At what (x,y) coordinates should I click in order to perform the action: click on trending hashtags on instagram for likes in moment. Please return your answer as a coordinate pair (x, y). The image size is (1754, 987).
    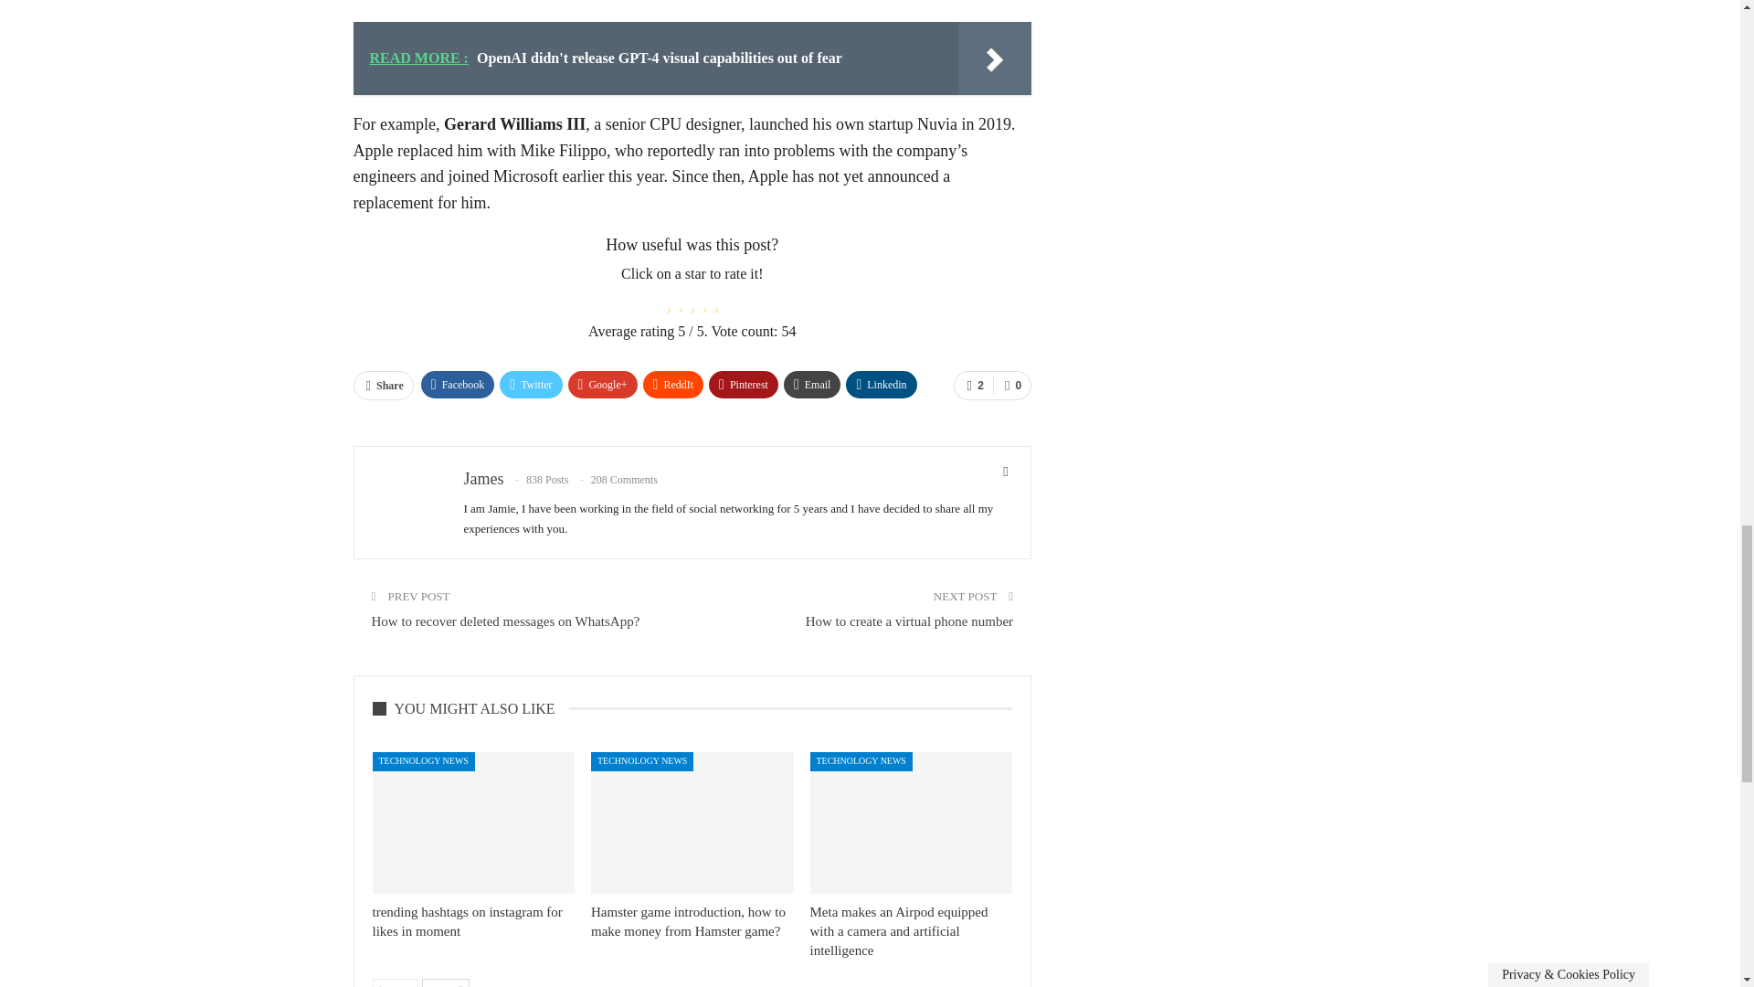
    Looking at the image, I should click on (473, 822).